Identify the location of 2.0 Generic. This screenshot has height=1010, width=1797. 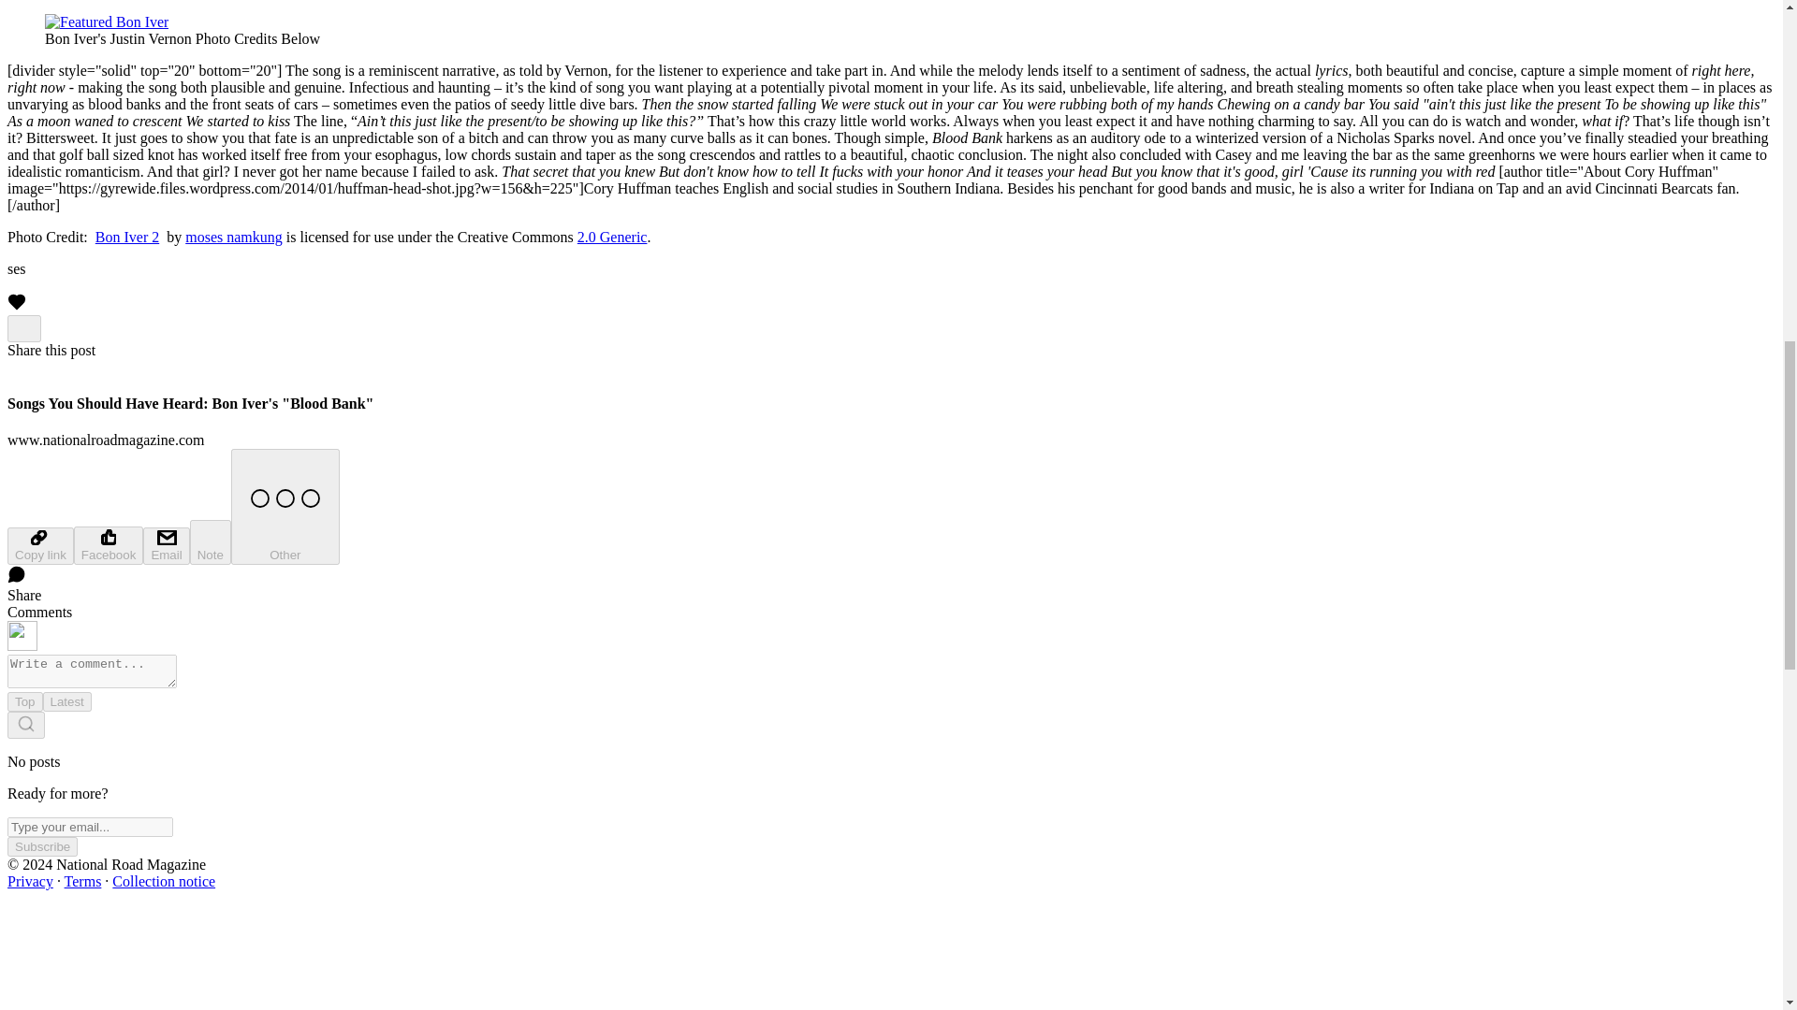
(612, 238).